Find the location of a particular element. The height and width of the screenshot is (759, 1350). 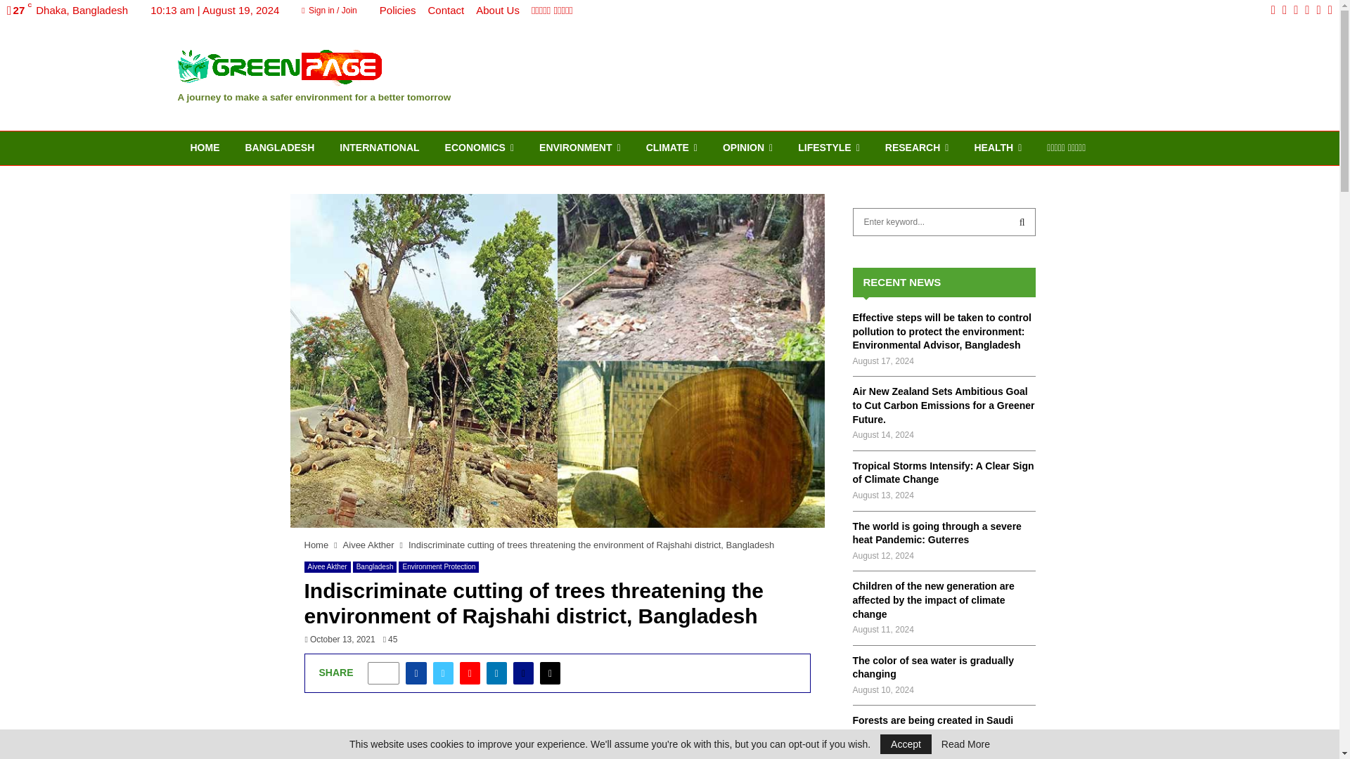

Advertisement is located at coordinates (905, 74).